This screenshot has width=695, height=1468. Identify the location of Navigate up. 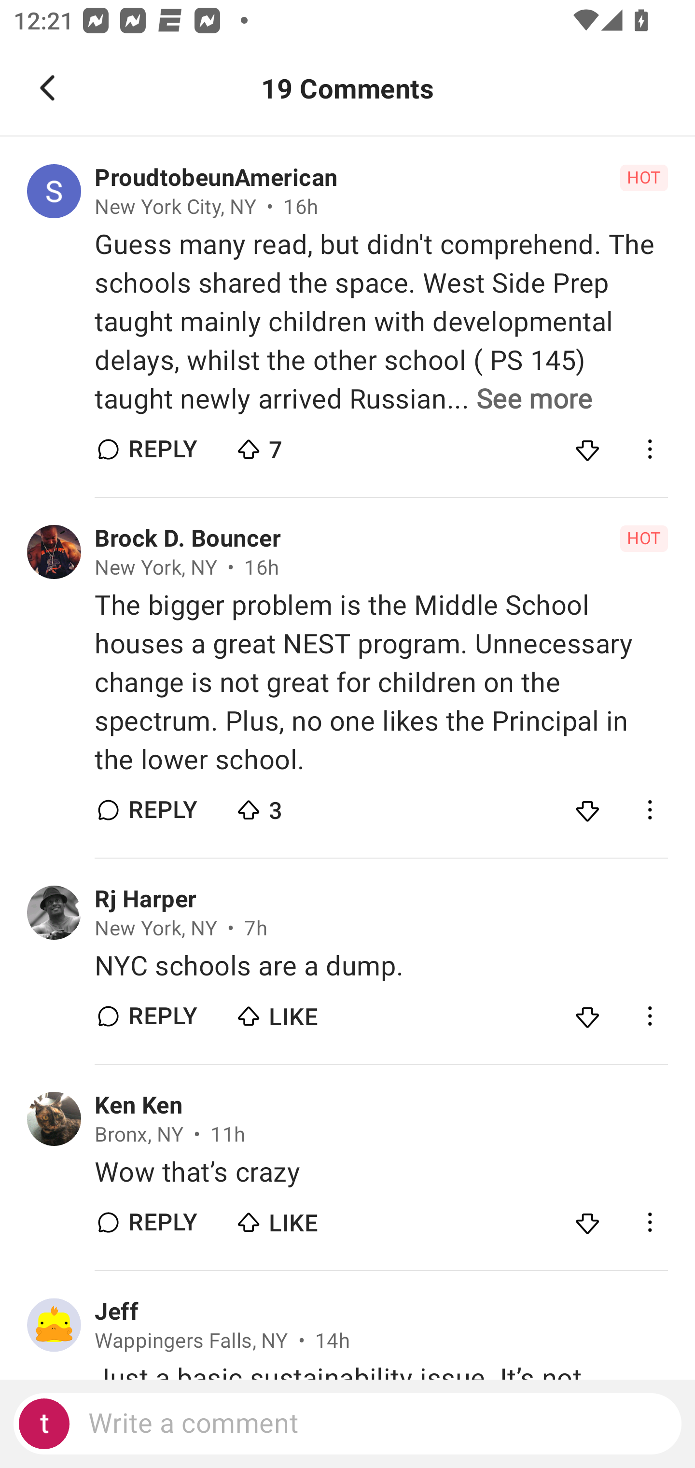
(47, 88).